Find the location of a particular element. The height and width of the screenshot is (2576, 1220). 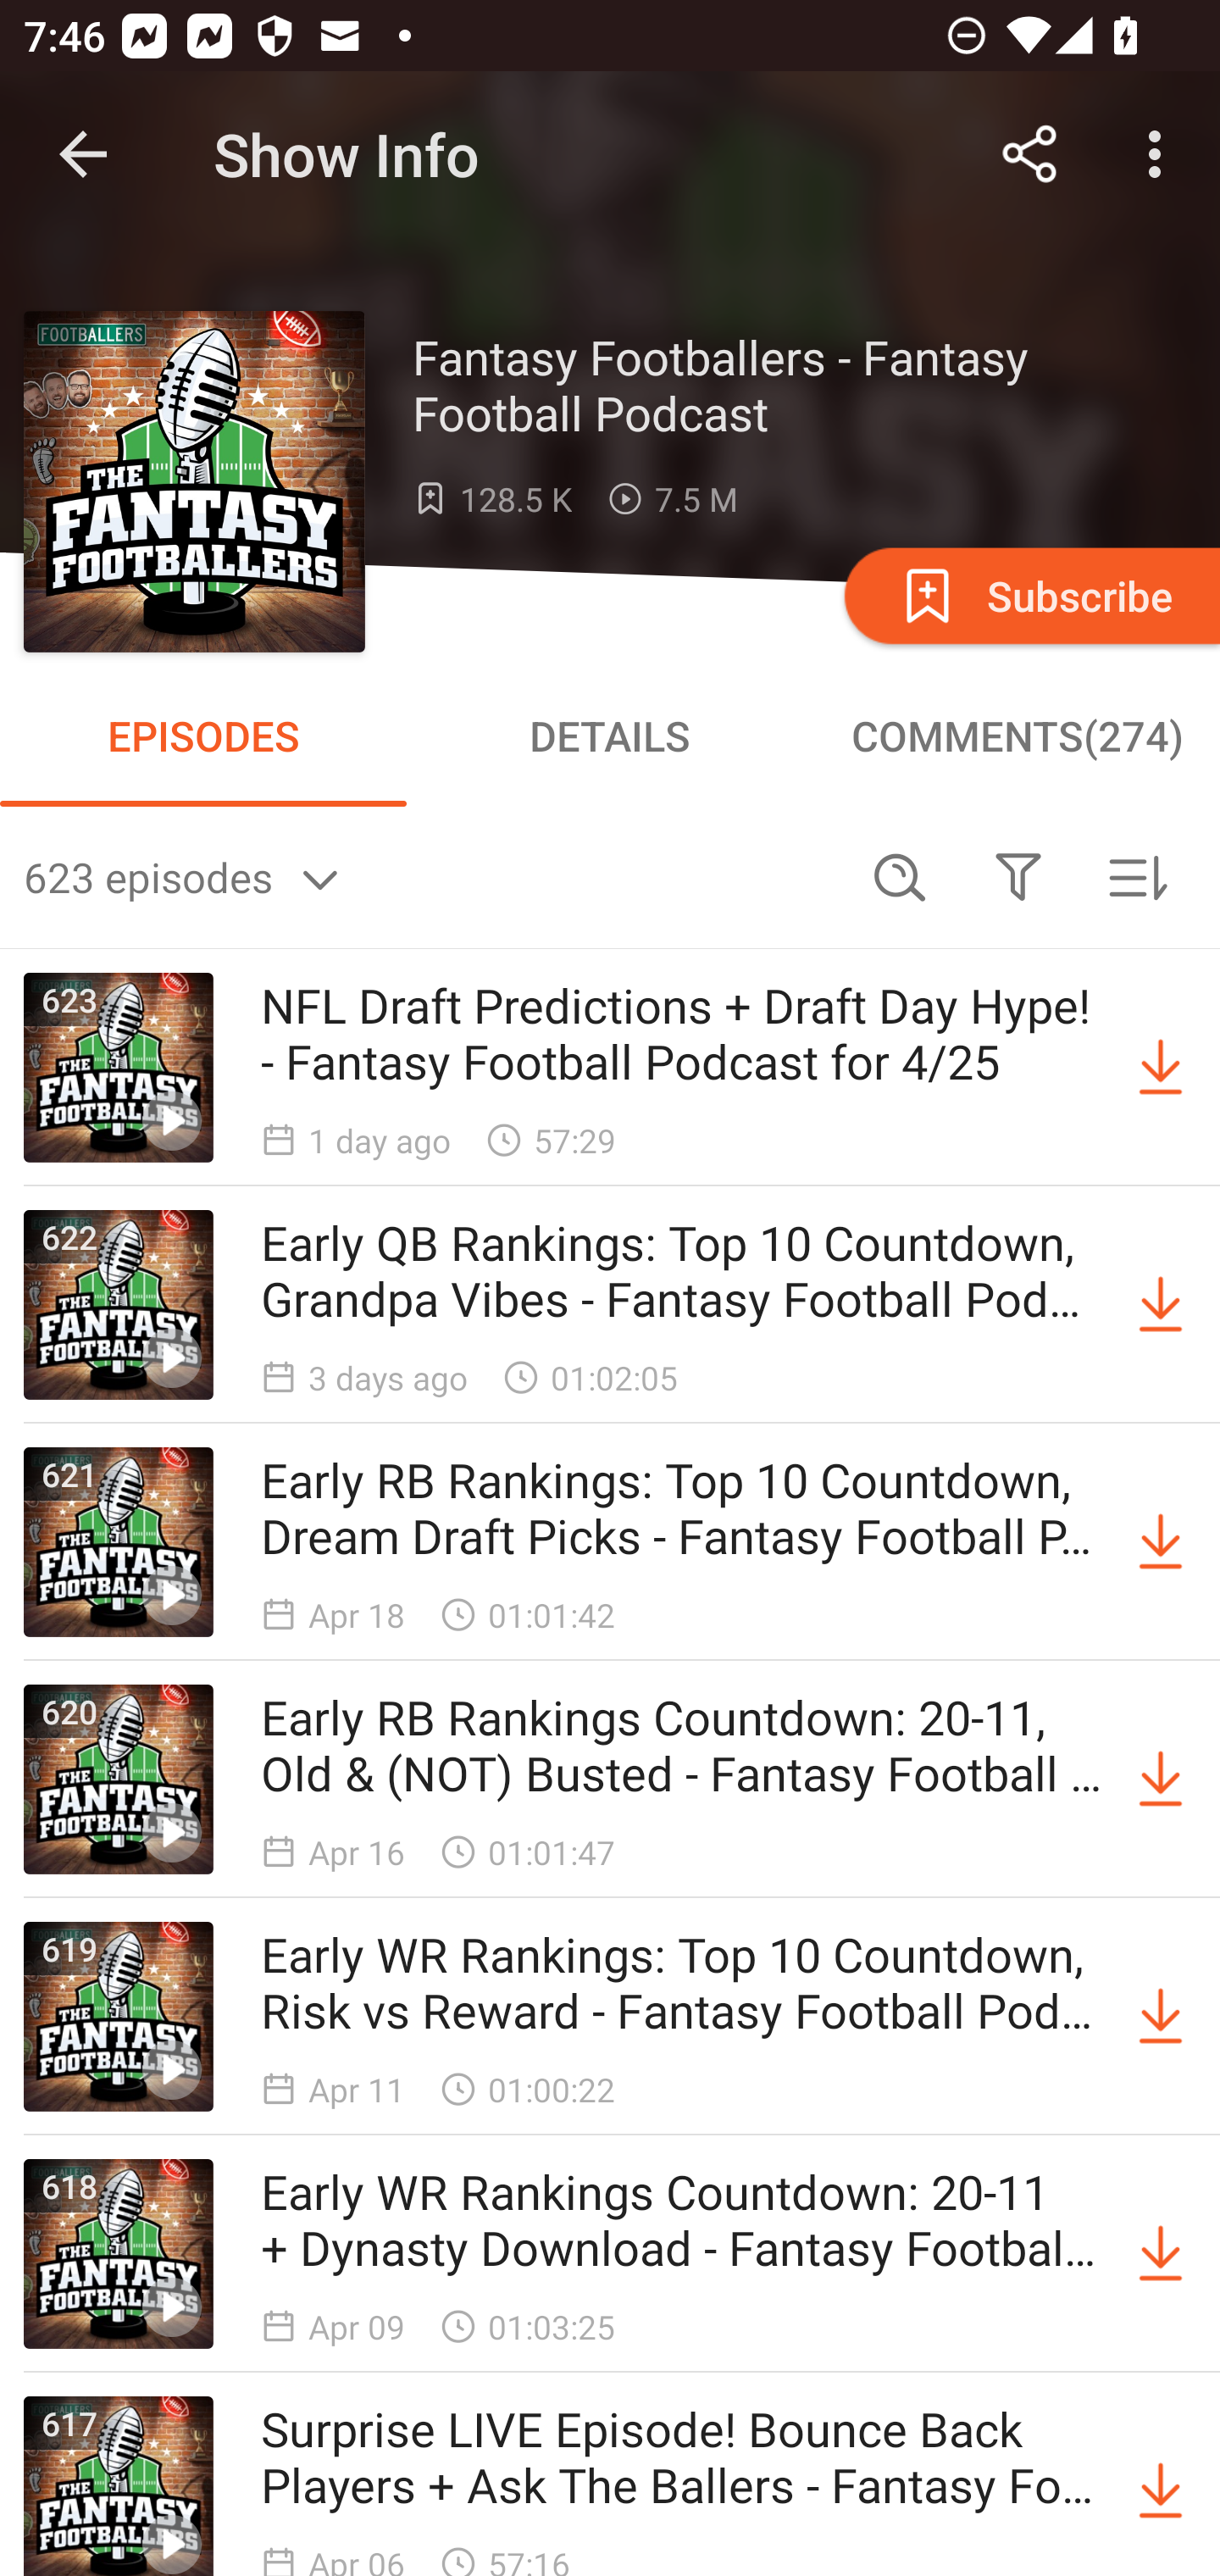

Download is located at coordinates (1161, 1779).